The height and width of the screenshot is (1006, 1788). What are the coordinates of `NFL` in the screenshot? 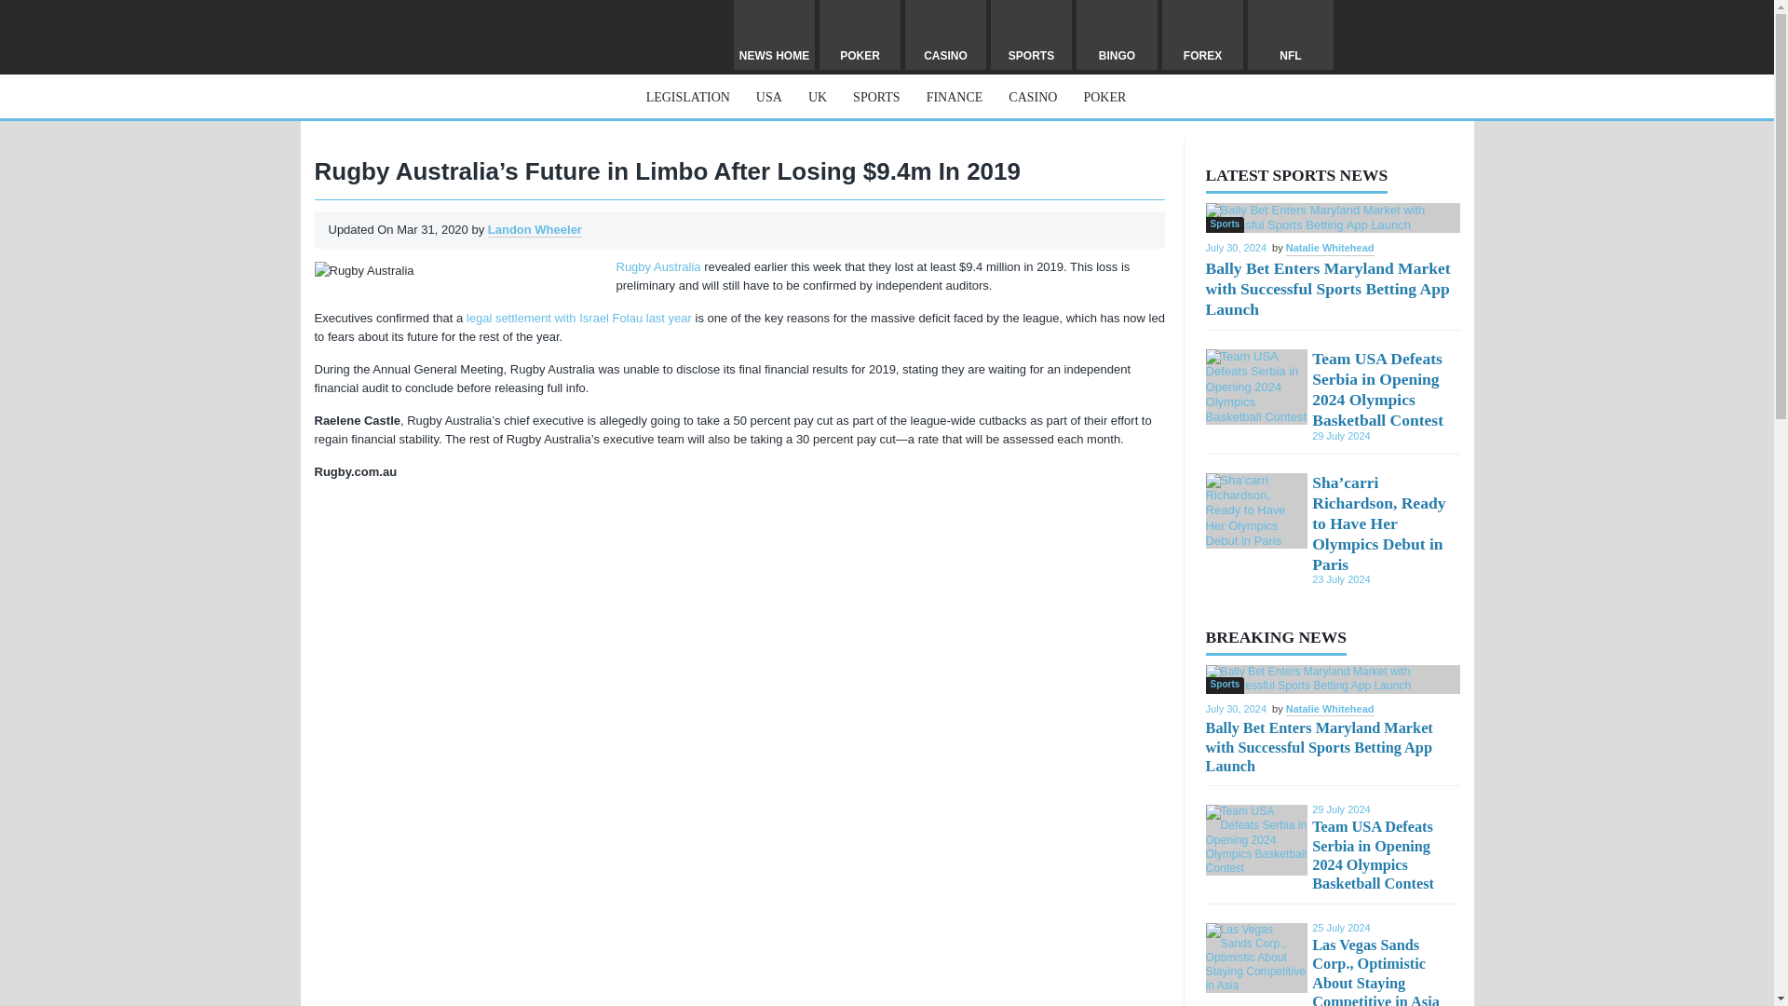 It's located at (1291, 34).